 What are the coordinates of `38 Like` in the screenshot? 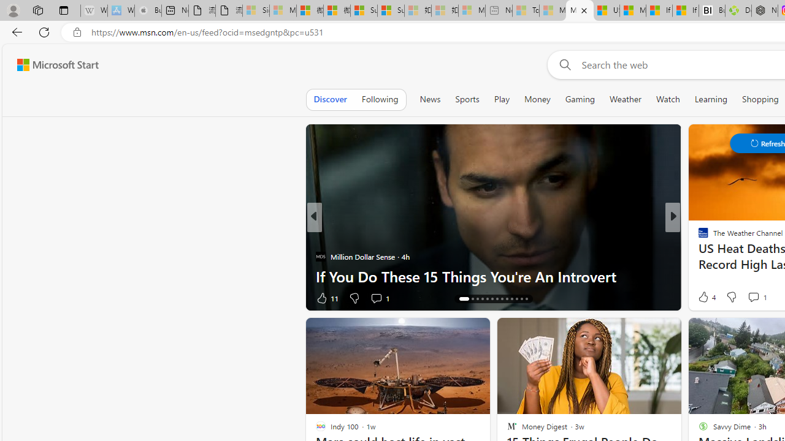 It's located at (705, 298).